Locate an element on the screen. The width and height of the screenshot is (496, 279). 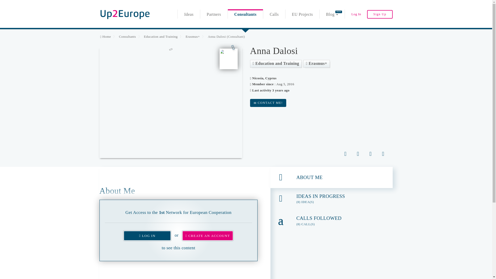
Calls is located at coordinates (127, 36).